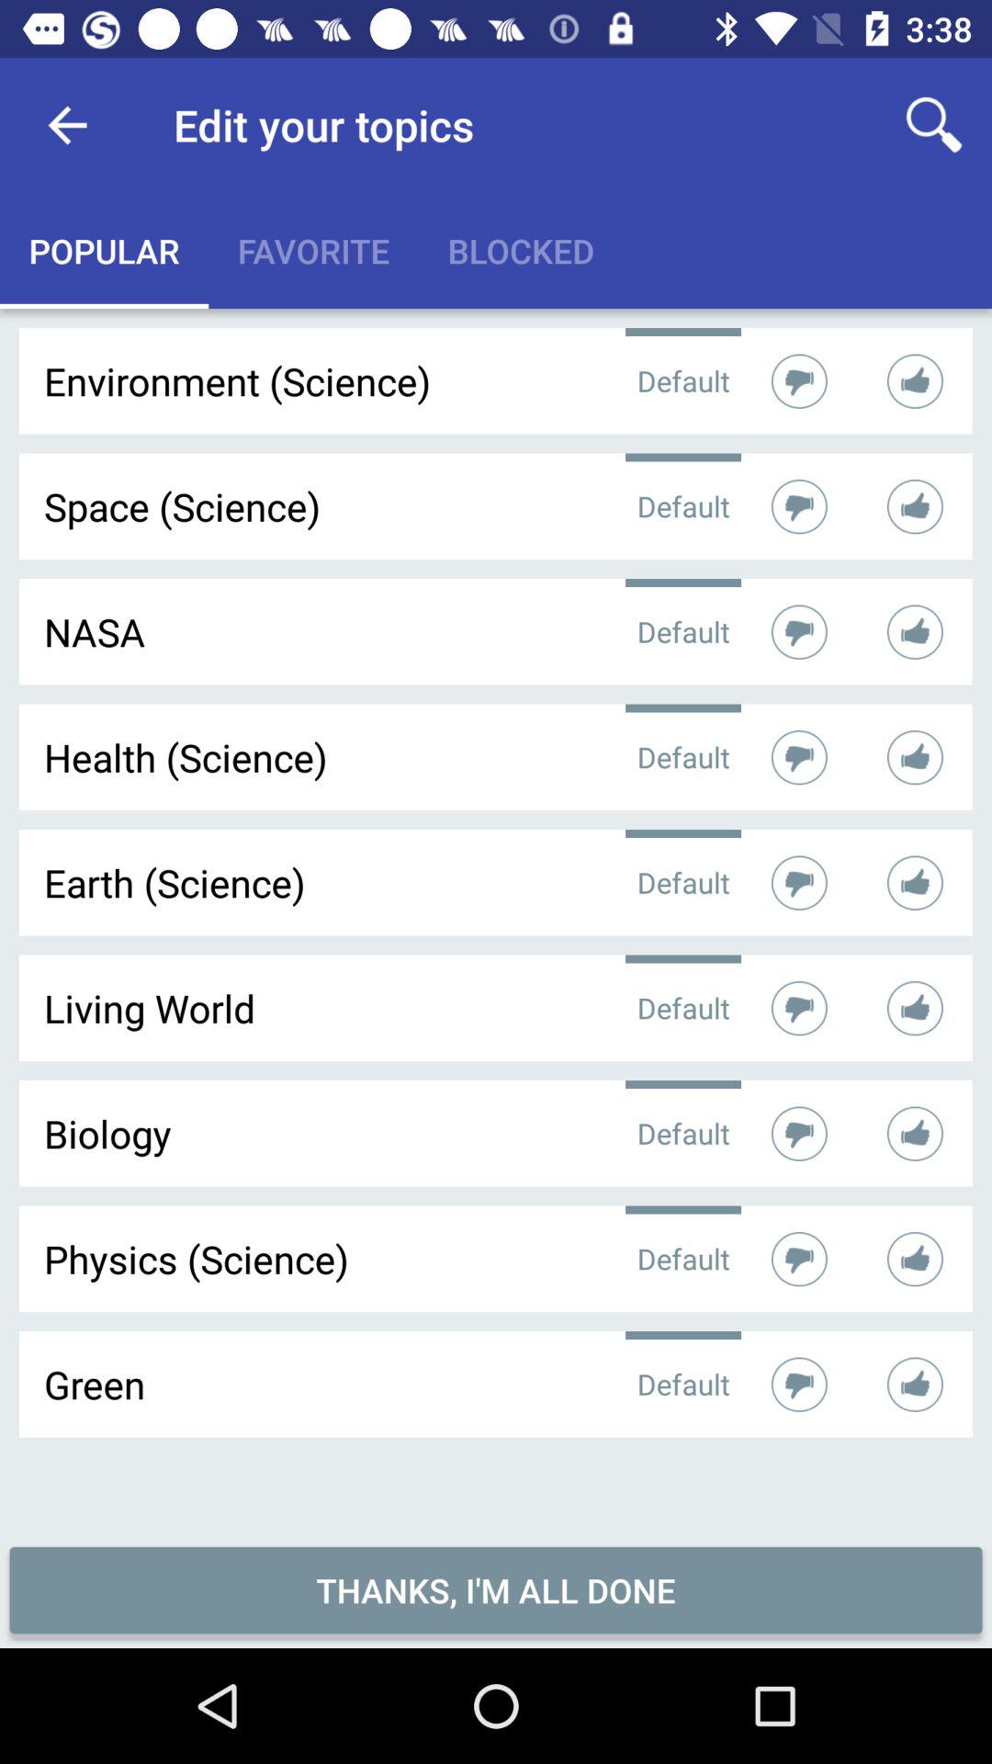 This screenshot has height=1764, width=992. Describe the element at coordinates (496, 1589) in the screenshot. I see `click the item below default icon` at that location.